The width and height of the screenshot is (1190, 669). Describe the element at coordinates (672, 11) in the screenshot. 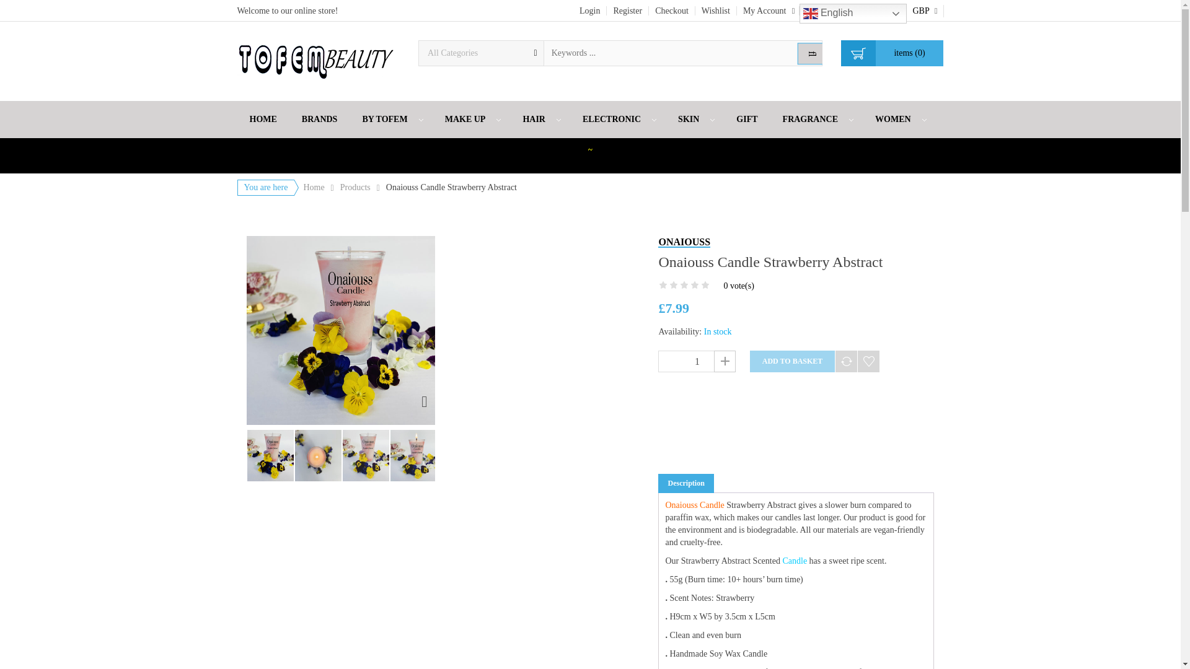

I see `Checkout` at that location.